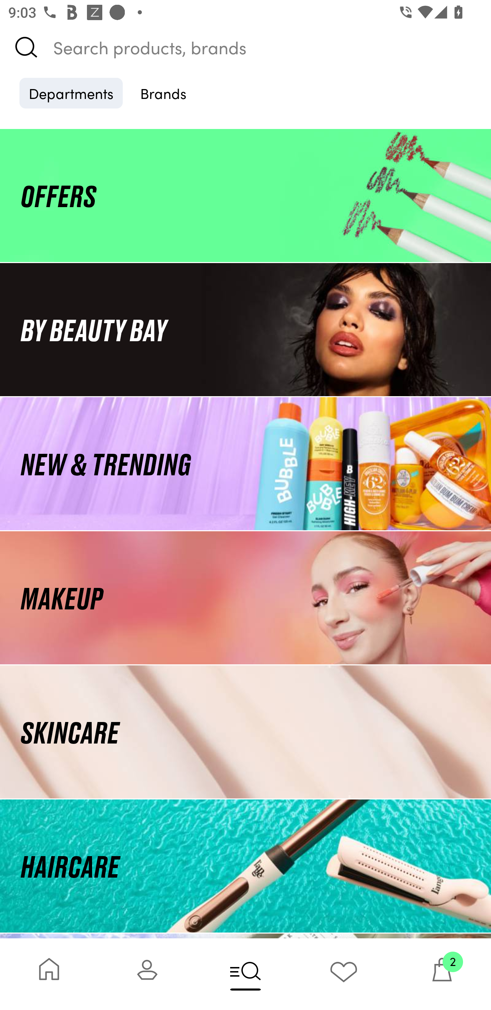 Image resolution: width=491 pixels, height=1010 pixels. What do you see at coordinates (245, 866) in the screenshot?
I see `HAIRCARE` at bounding box center [245, 866].